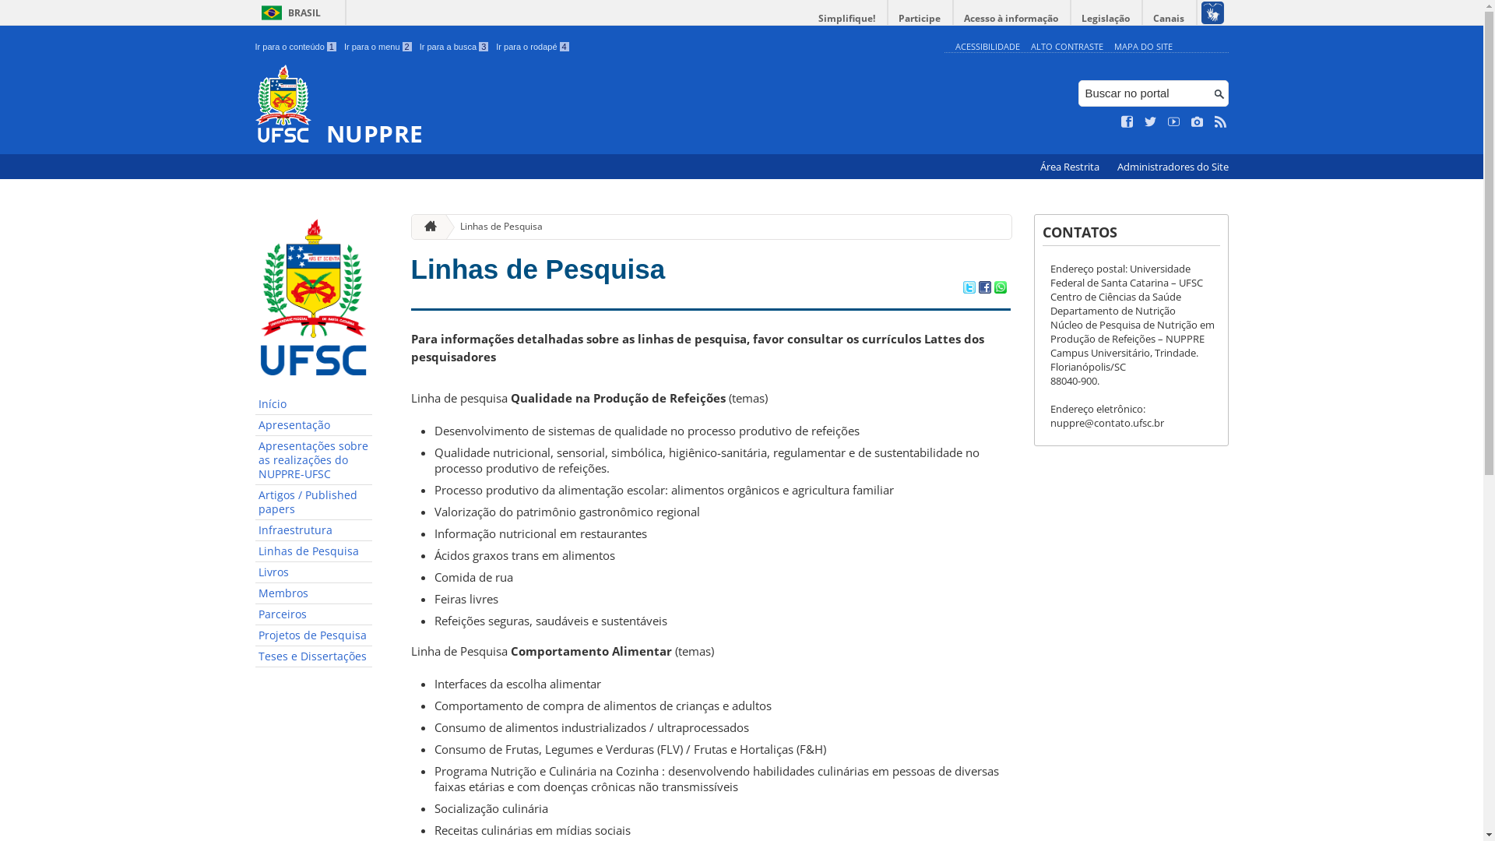  What do you see at coordinates (1000, 289) in the screenshot?
I see `Compartilhar no WhatsApp` at bounding box center [1000, 289].